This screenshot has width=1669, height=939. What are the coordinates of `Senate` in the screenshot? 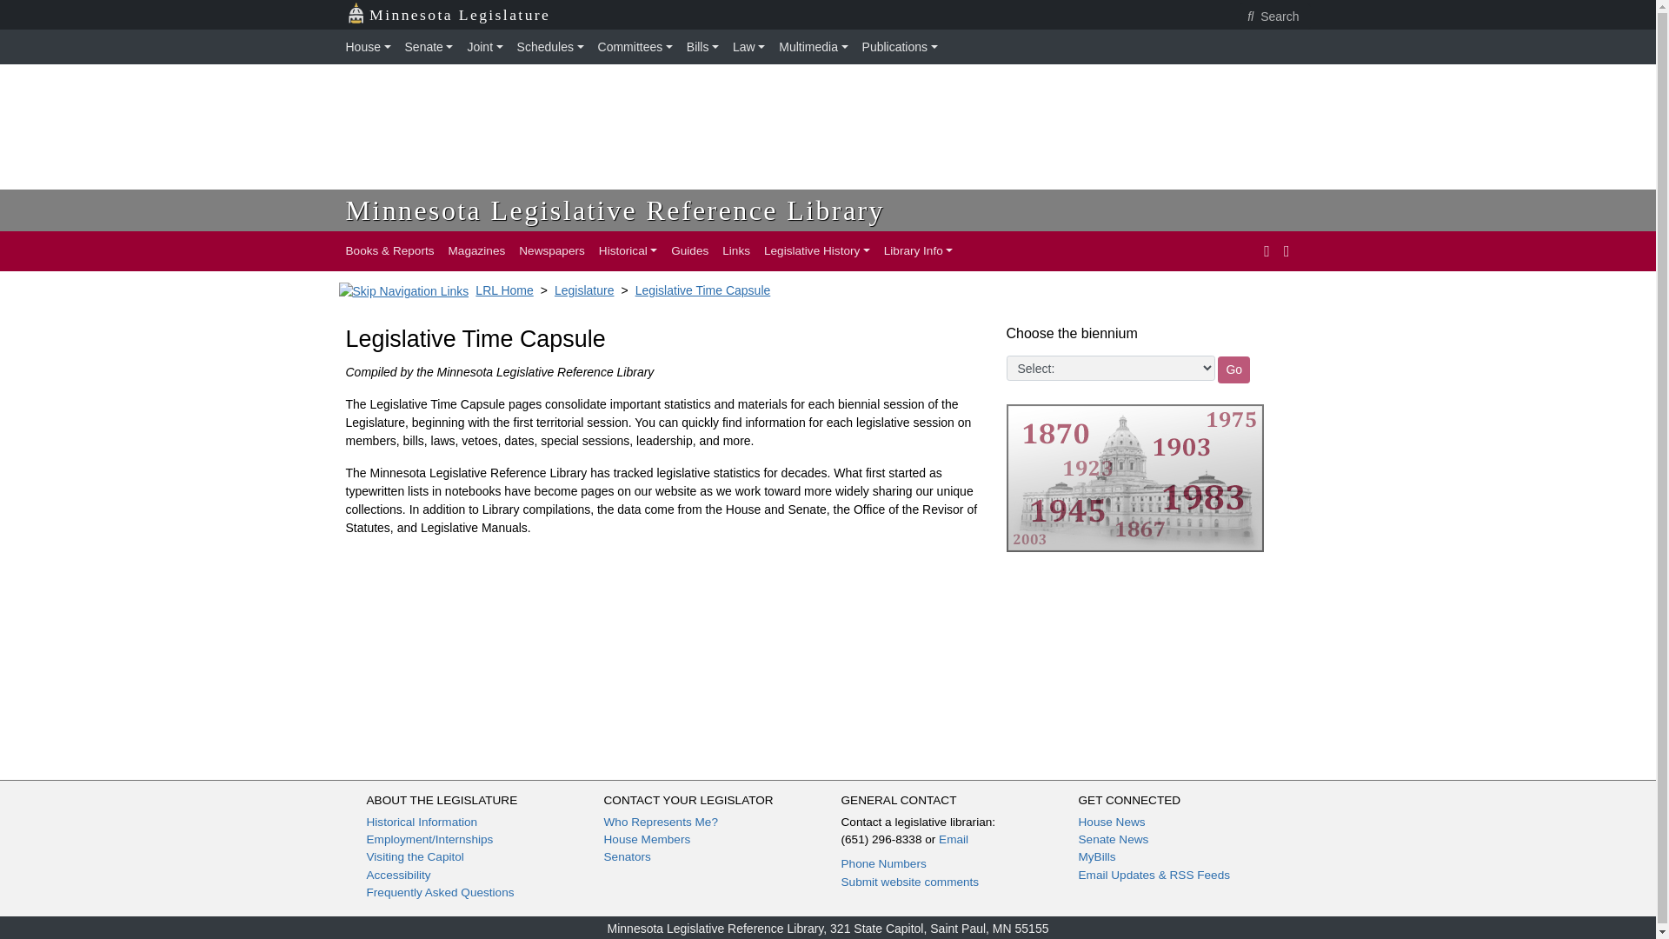 It's located at (429, 47).